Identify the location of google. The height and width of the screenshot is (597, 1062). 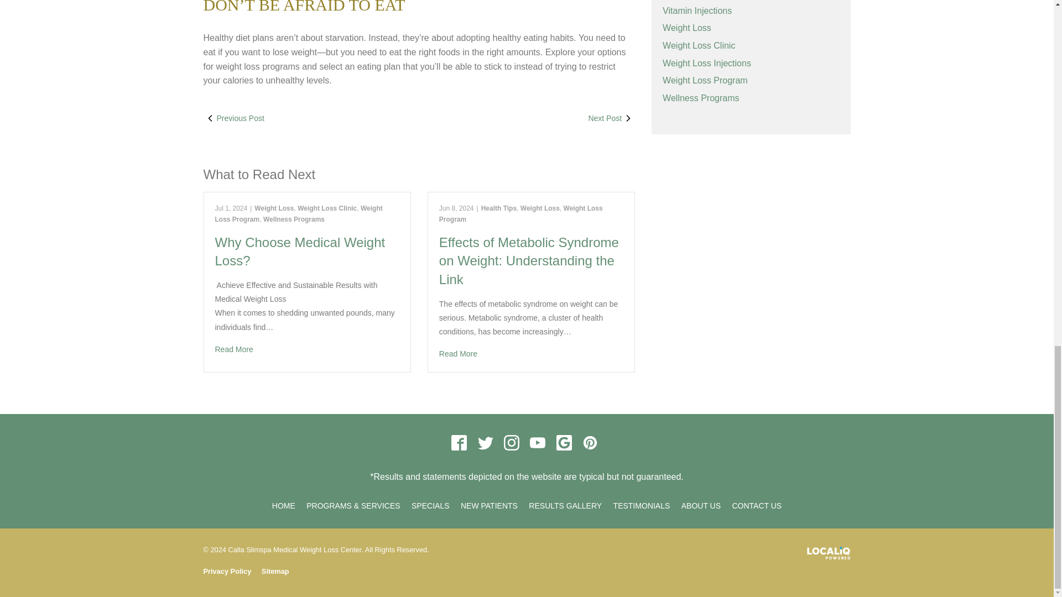
(564, 442).